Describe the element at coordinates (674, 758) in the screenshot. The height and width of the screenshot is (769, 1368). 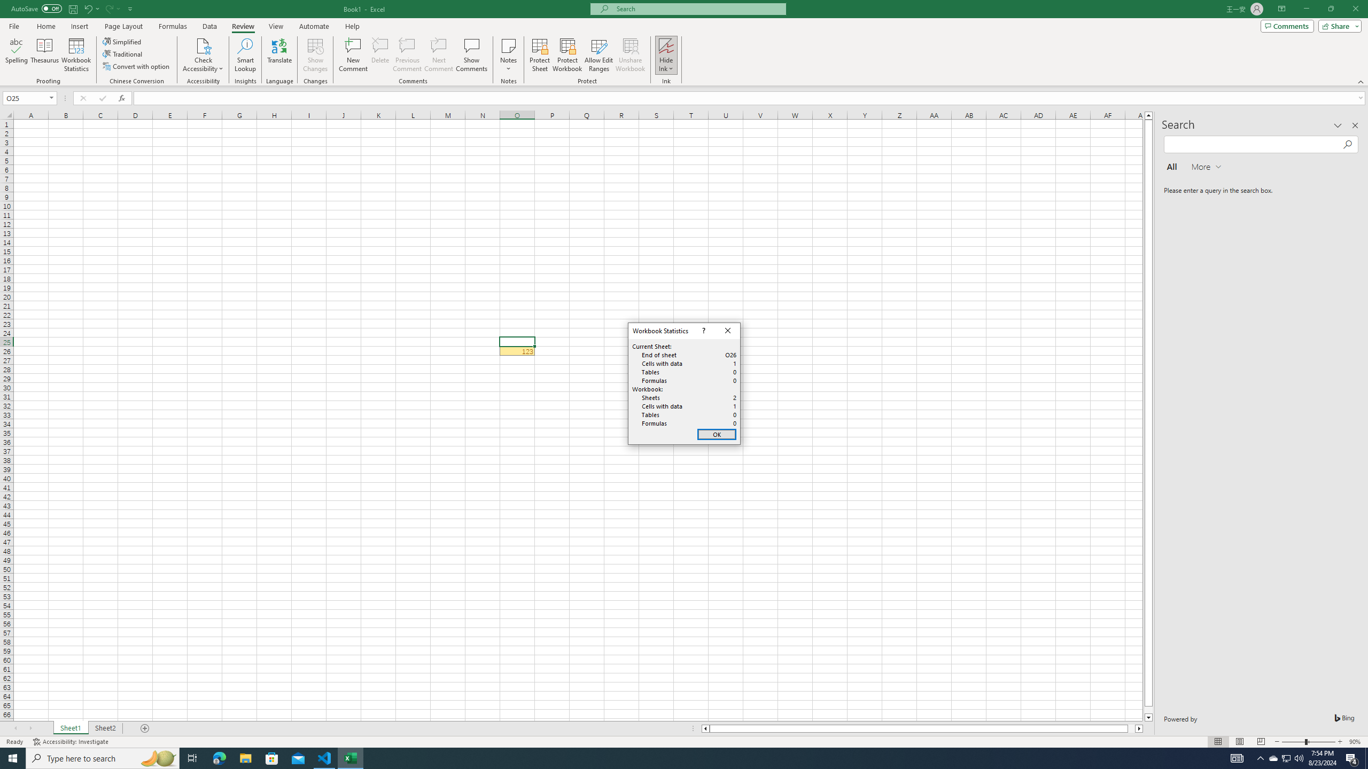
I see `Running applications` at that location.